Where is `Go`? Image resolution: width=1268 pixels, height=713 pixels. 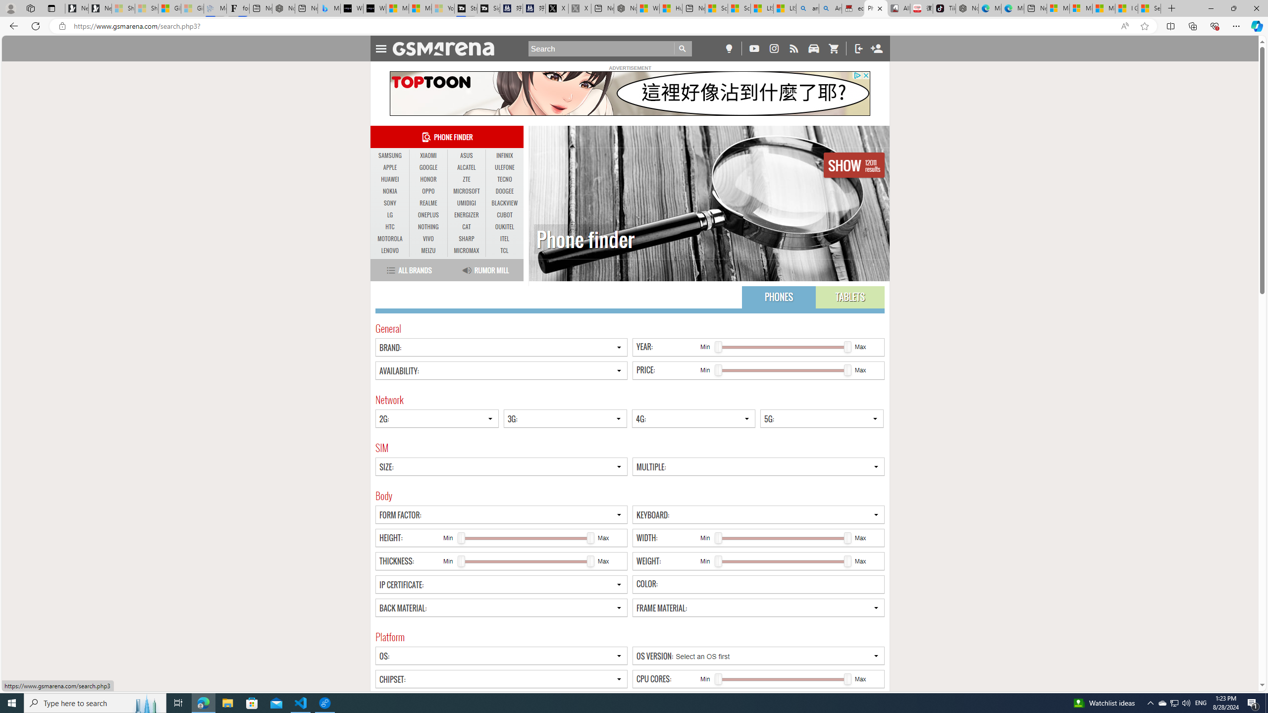
Go is located at coordinates (683, 49).